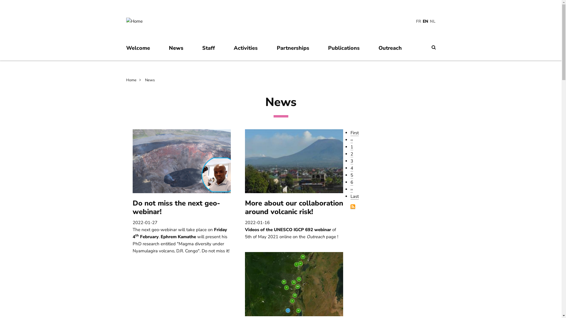 The image size is (566, 318). What do you see at coordinates (355, 133) in the screenshot?
I see `First page
First` at bounding box center [355, 133].